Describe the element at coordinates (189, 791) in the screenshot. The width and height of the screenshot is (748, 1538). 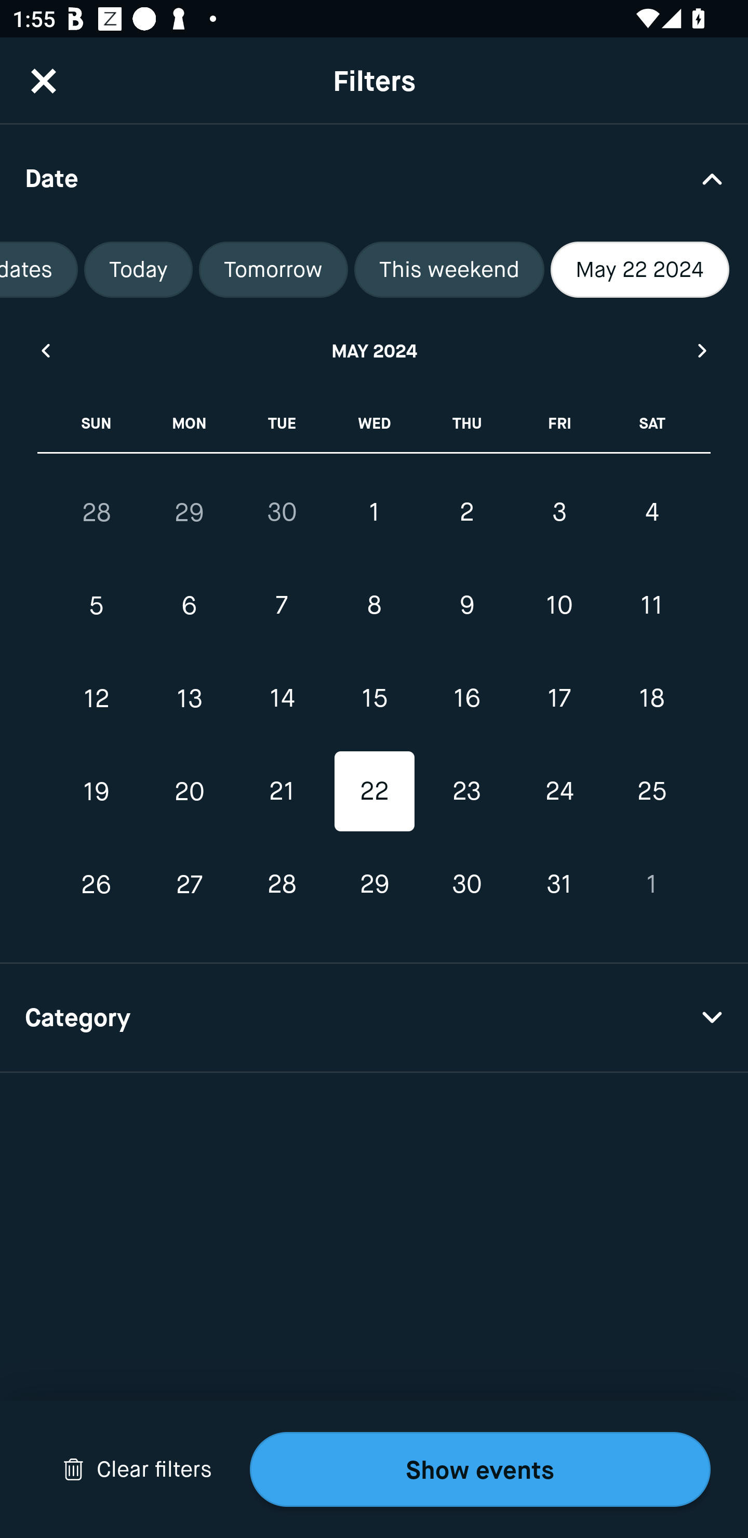
I see `20` at that location.